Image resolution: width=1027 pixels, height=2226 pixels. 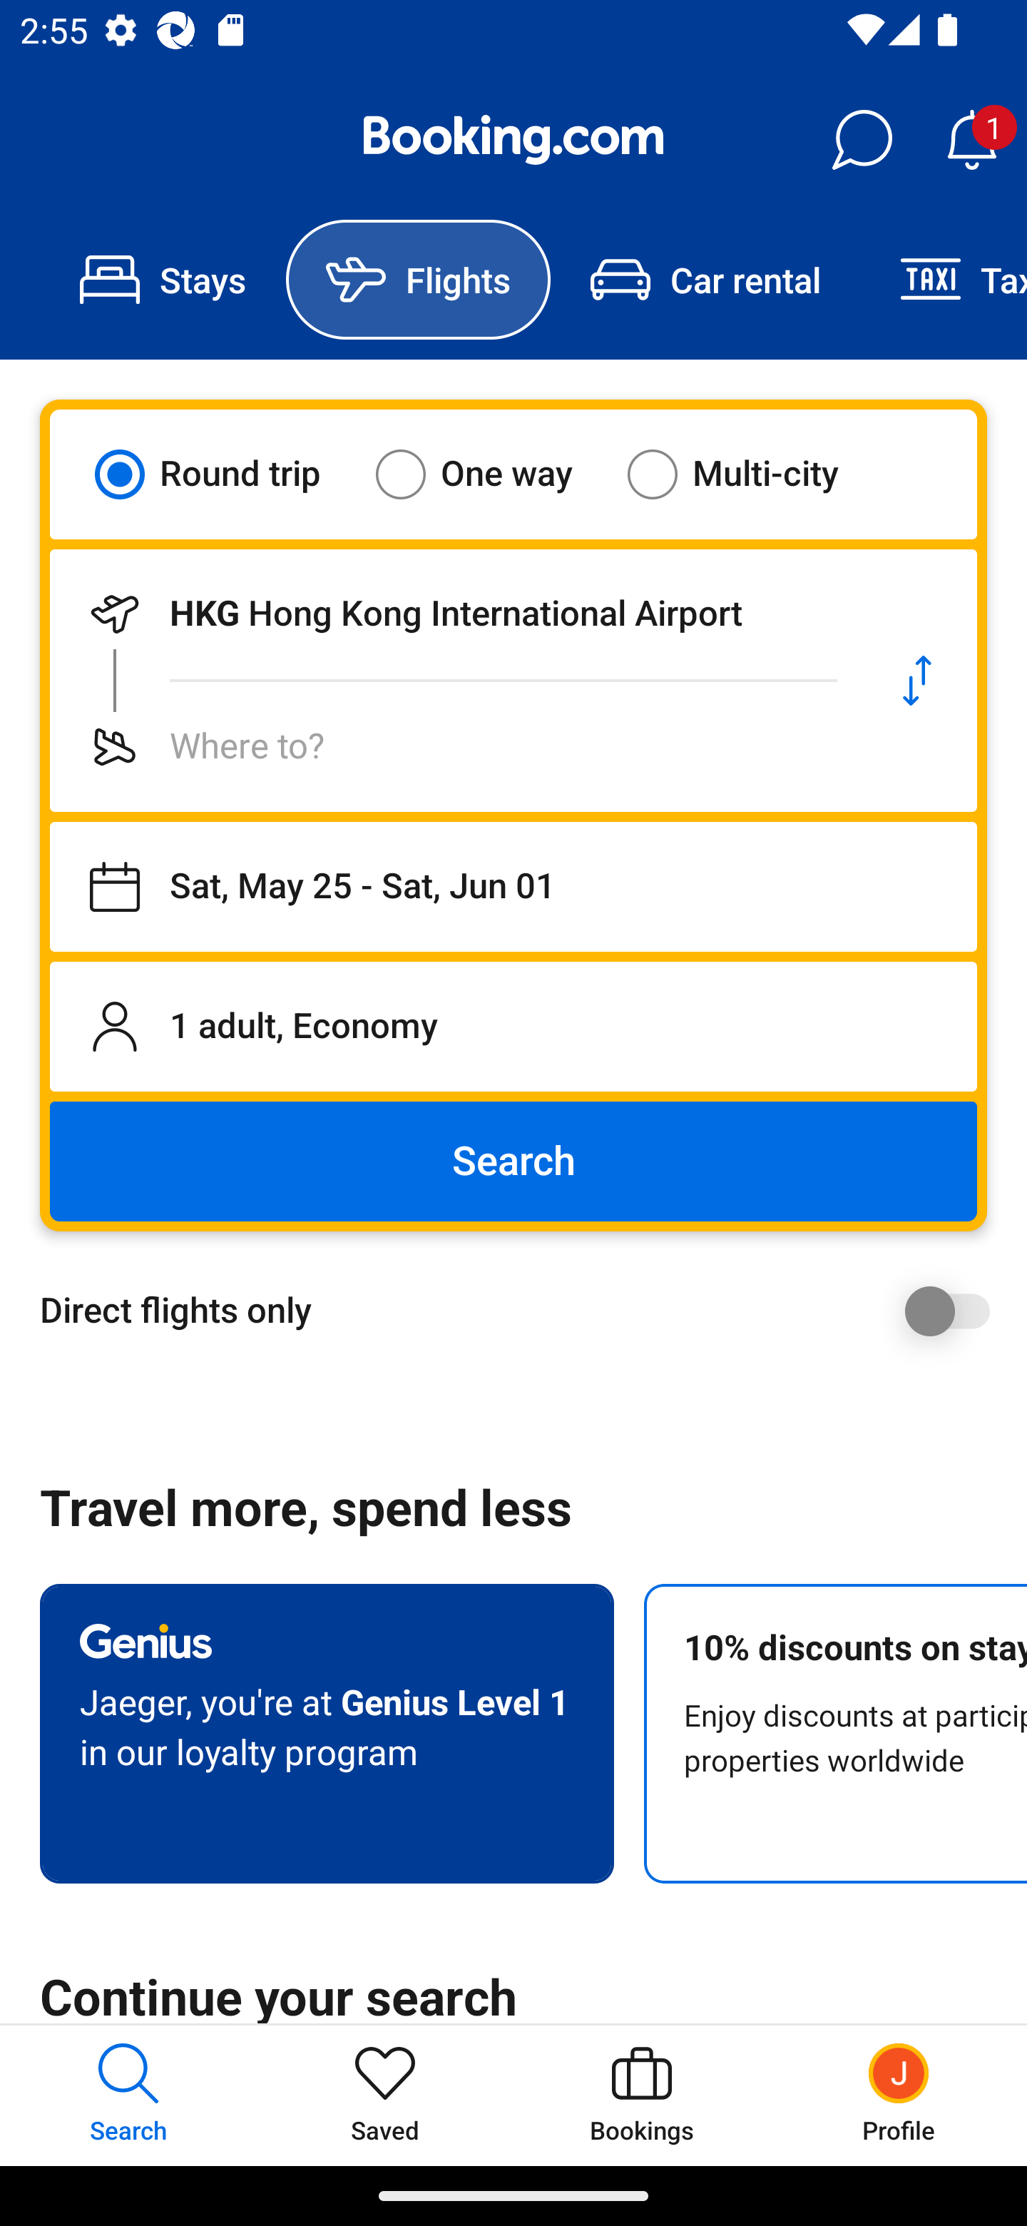 What do you see at coordinates (642, 2095) in the screenshot?
I see `Bookings` at bounding box center [642, 2095].